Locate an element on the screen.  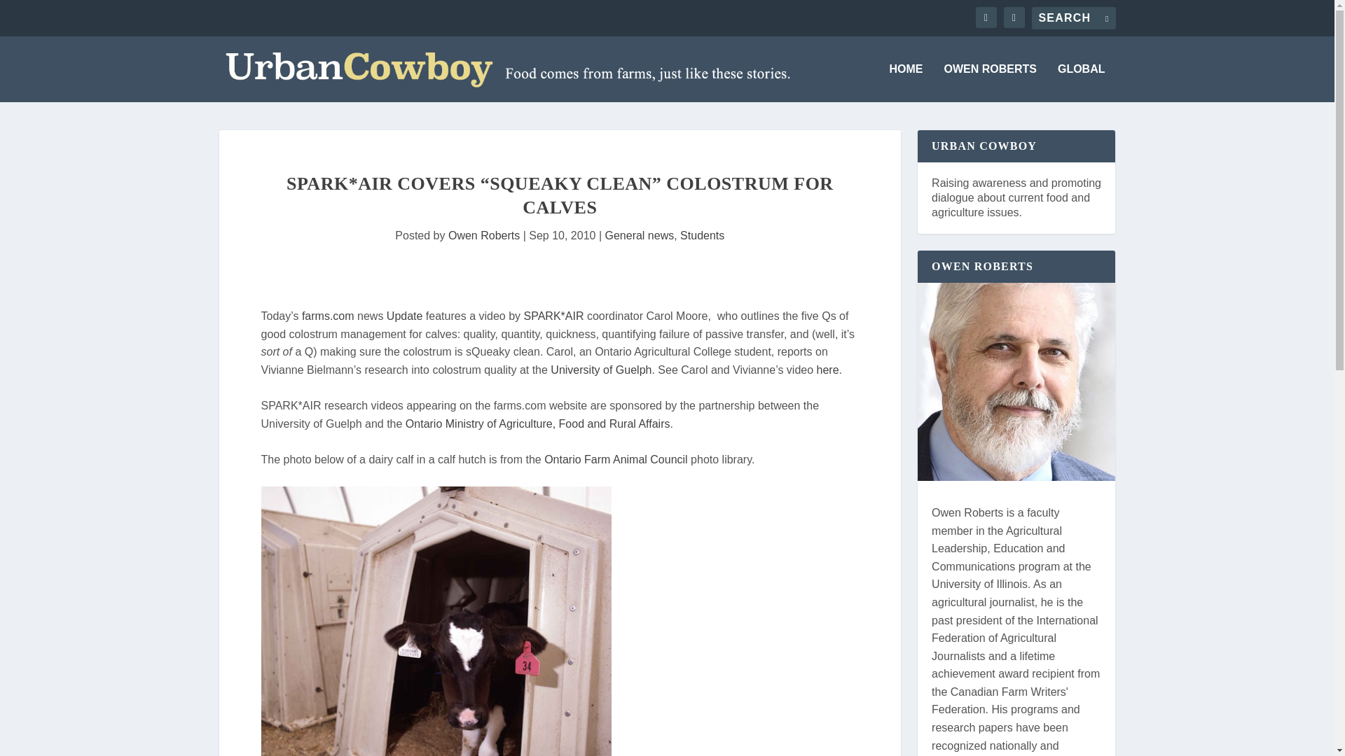
GLOBAL is located at coordinates (1082, 83).